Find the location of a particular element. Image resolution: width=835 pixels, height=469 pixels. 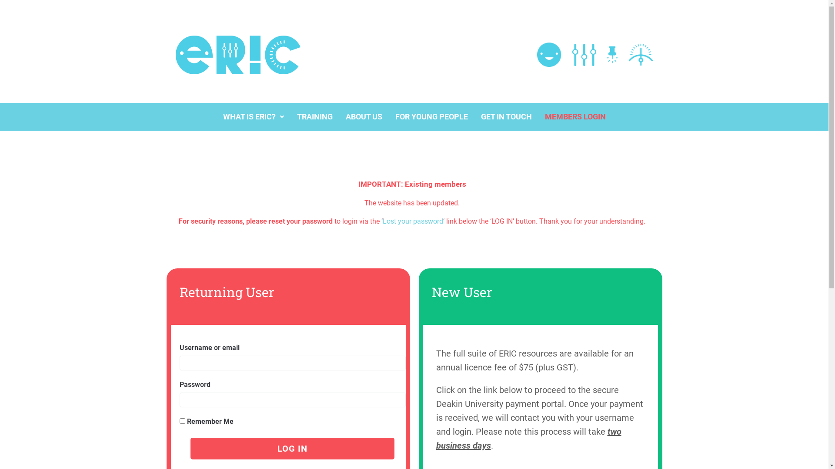

FOR YOUNG PEOPLE is located at coordinates (431, 117).